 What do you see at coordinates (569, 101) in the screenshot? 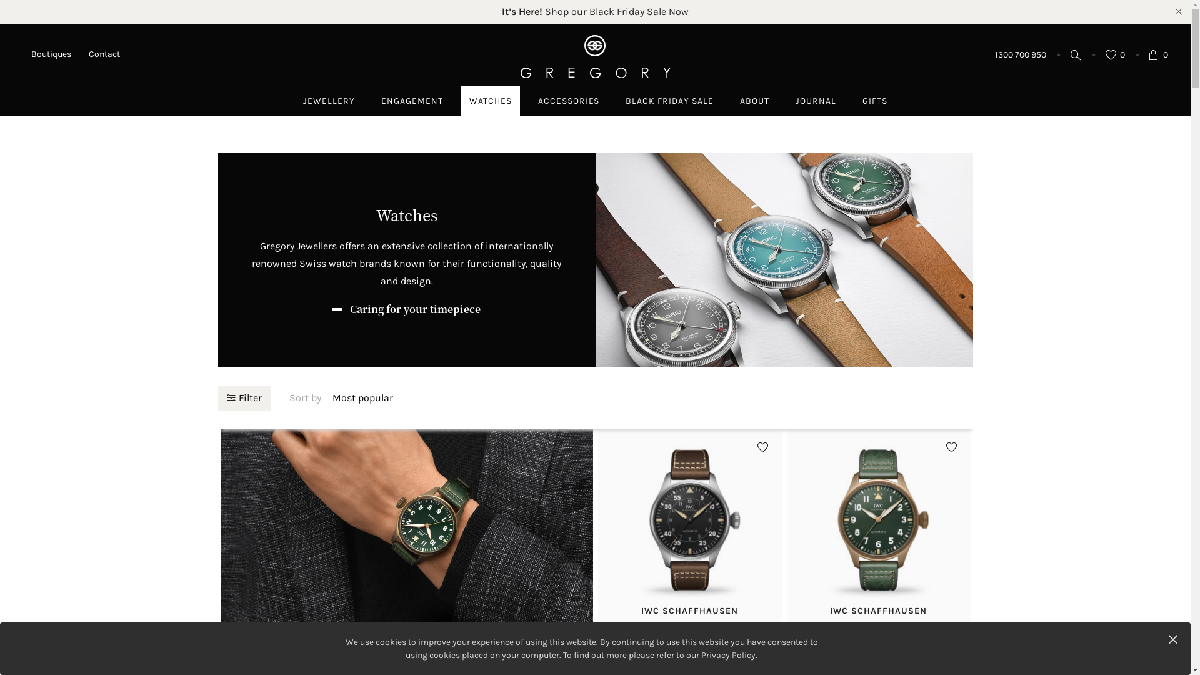
I see `ACCESSORIES` at bounding box center [569, 101].